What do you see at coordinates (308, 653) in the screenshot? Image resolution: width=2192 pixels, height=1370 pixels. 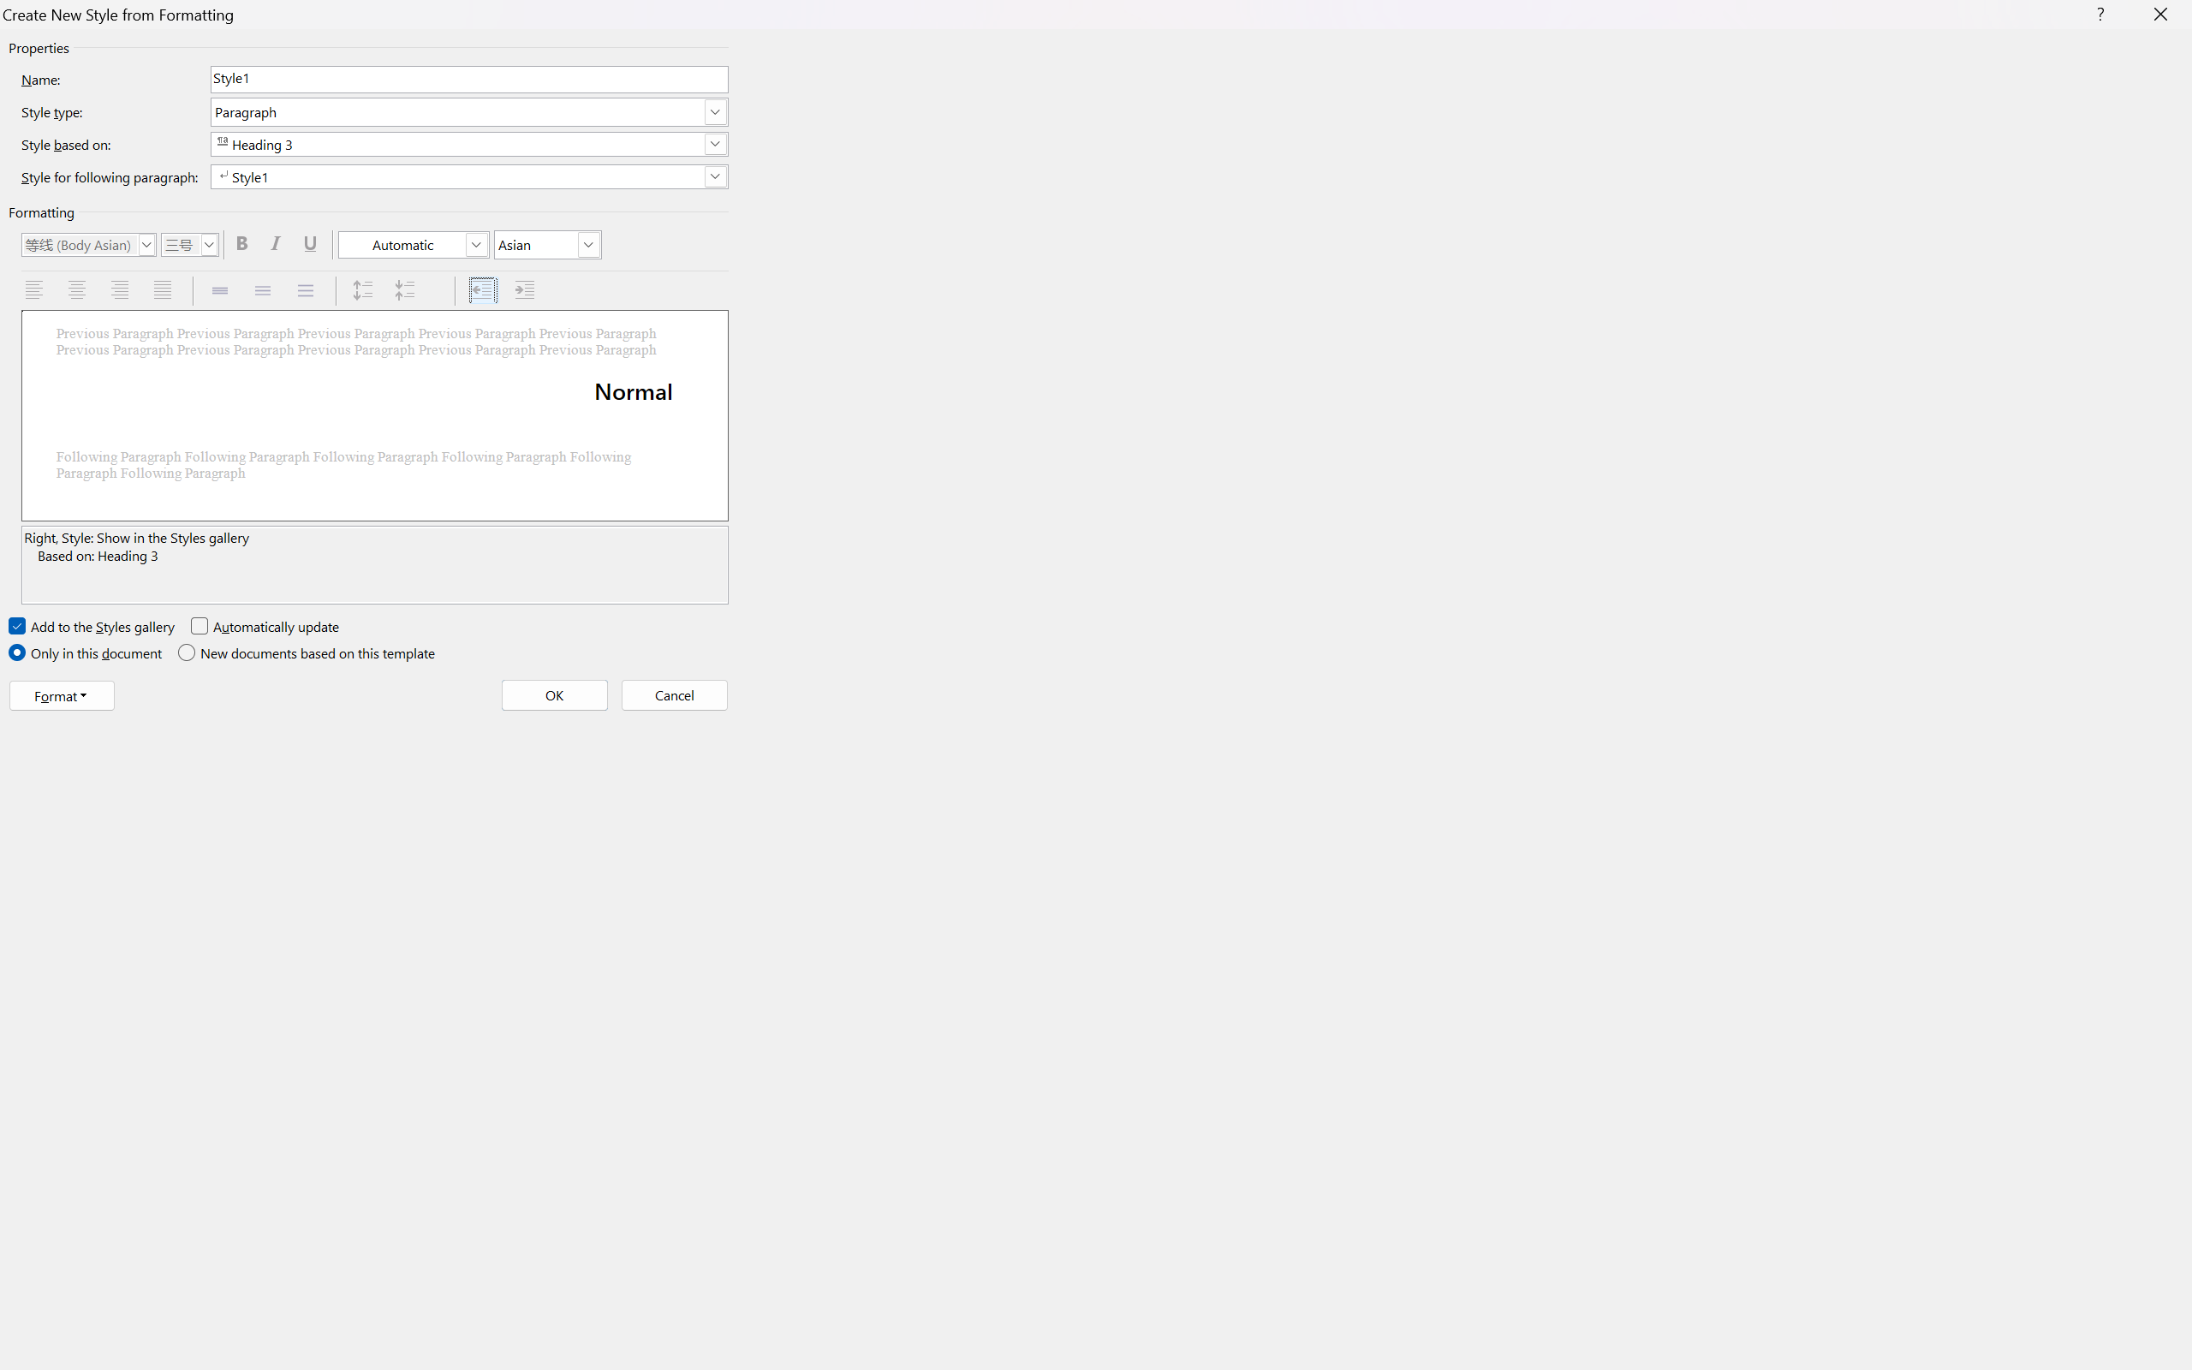 I see `New documents based on this template` at bounding box center [308, 653].